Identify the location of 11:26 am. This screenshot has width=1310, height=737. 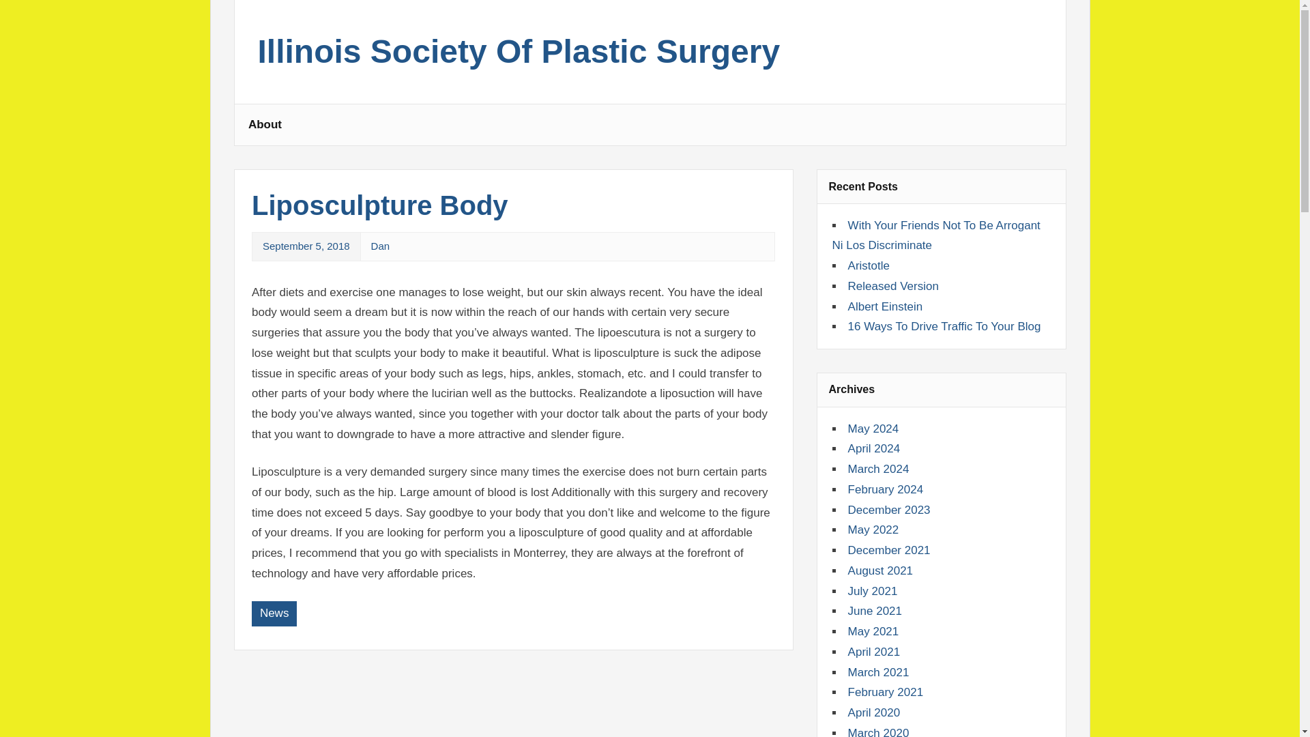
(306, 246).